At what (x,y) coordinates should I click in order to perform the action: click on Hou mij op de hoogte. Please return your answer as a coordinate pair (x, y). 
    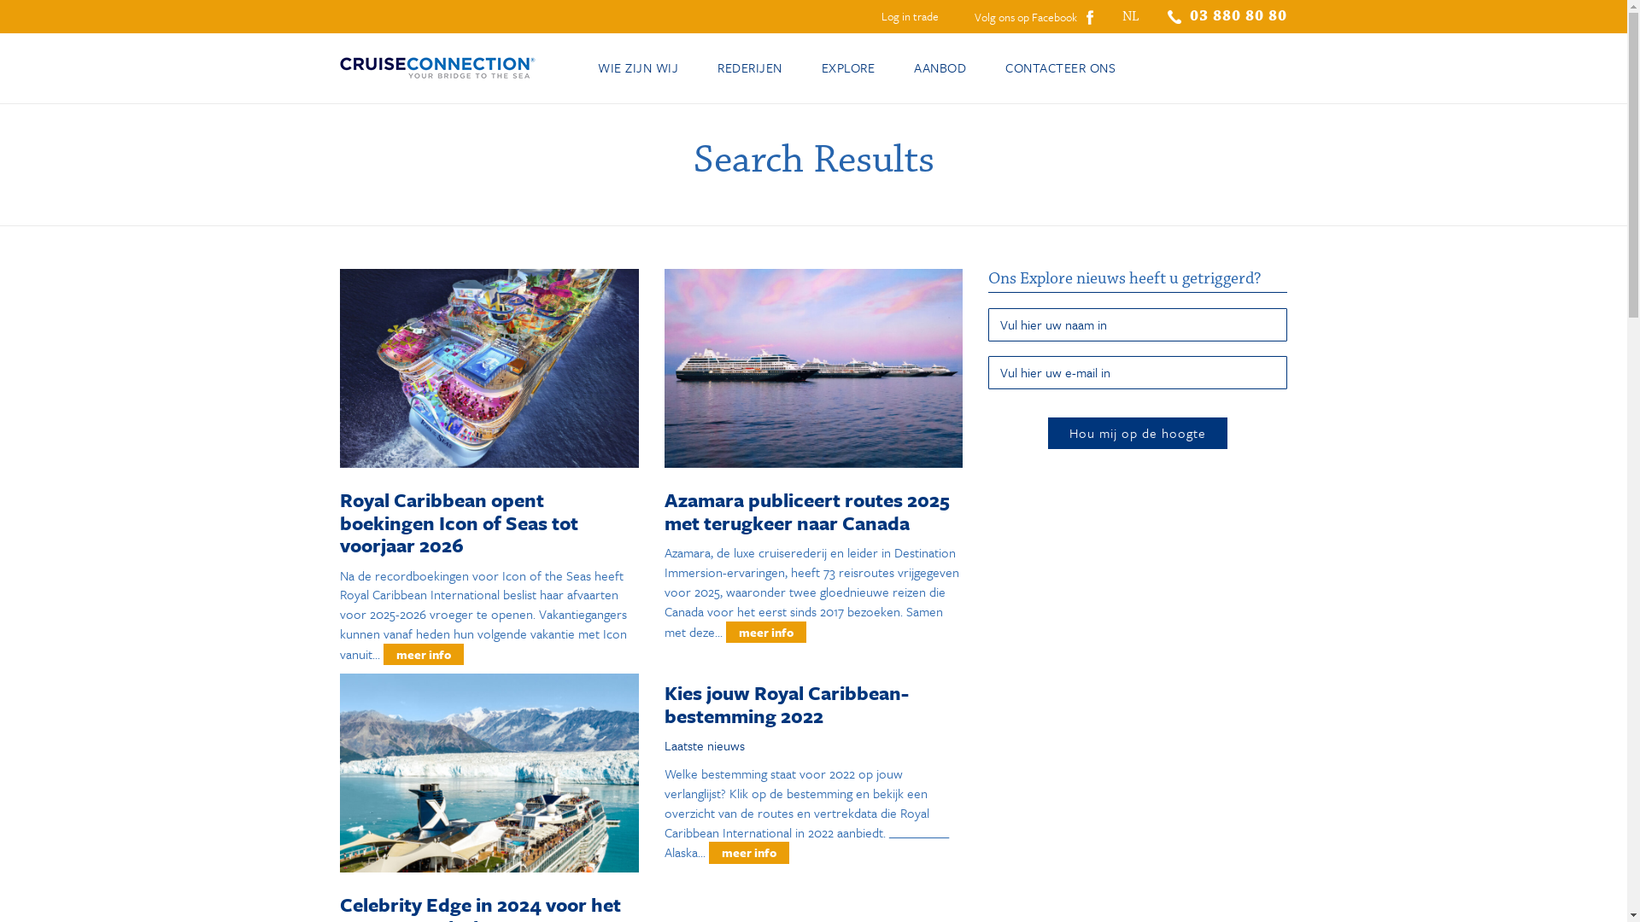
    Looking at the image, I should click on (1138, 434).